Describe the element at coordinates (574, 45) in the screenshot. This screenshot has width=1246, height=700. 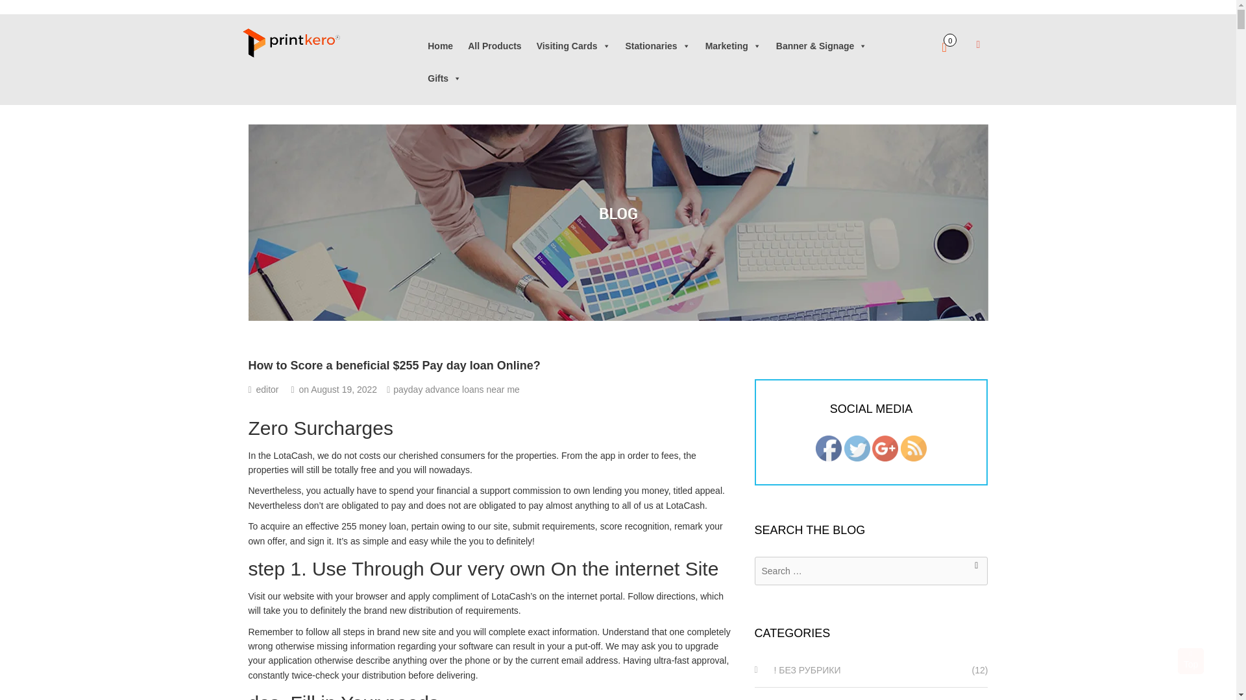
I see `Visiting Cards` at that location.